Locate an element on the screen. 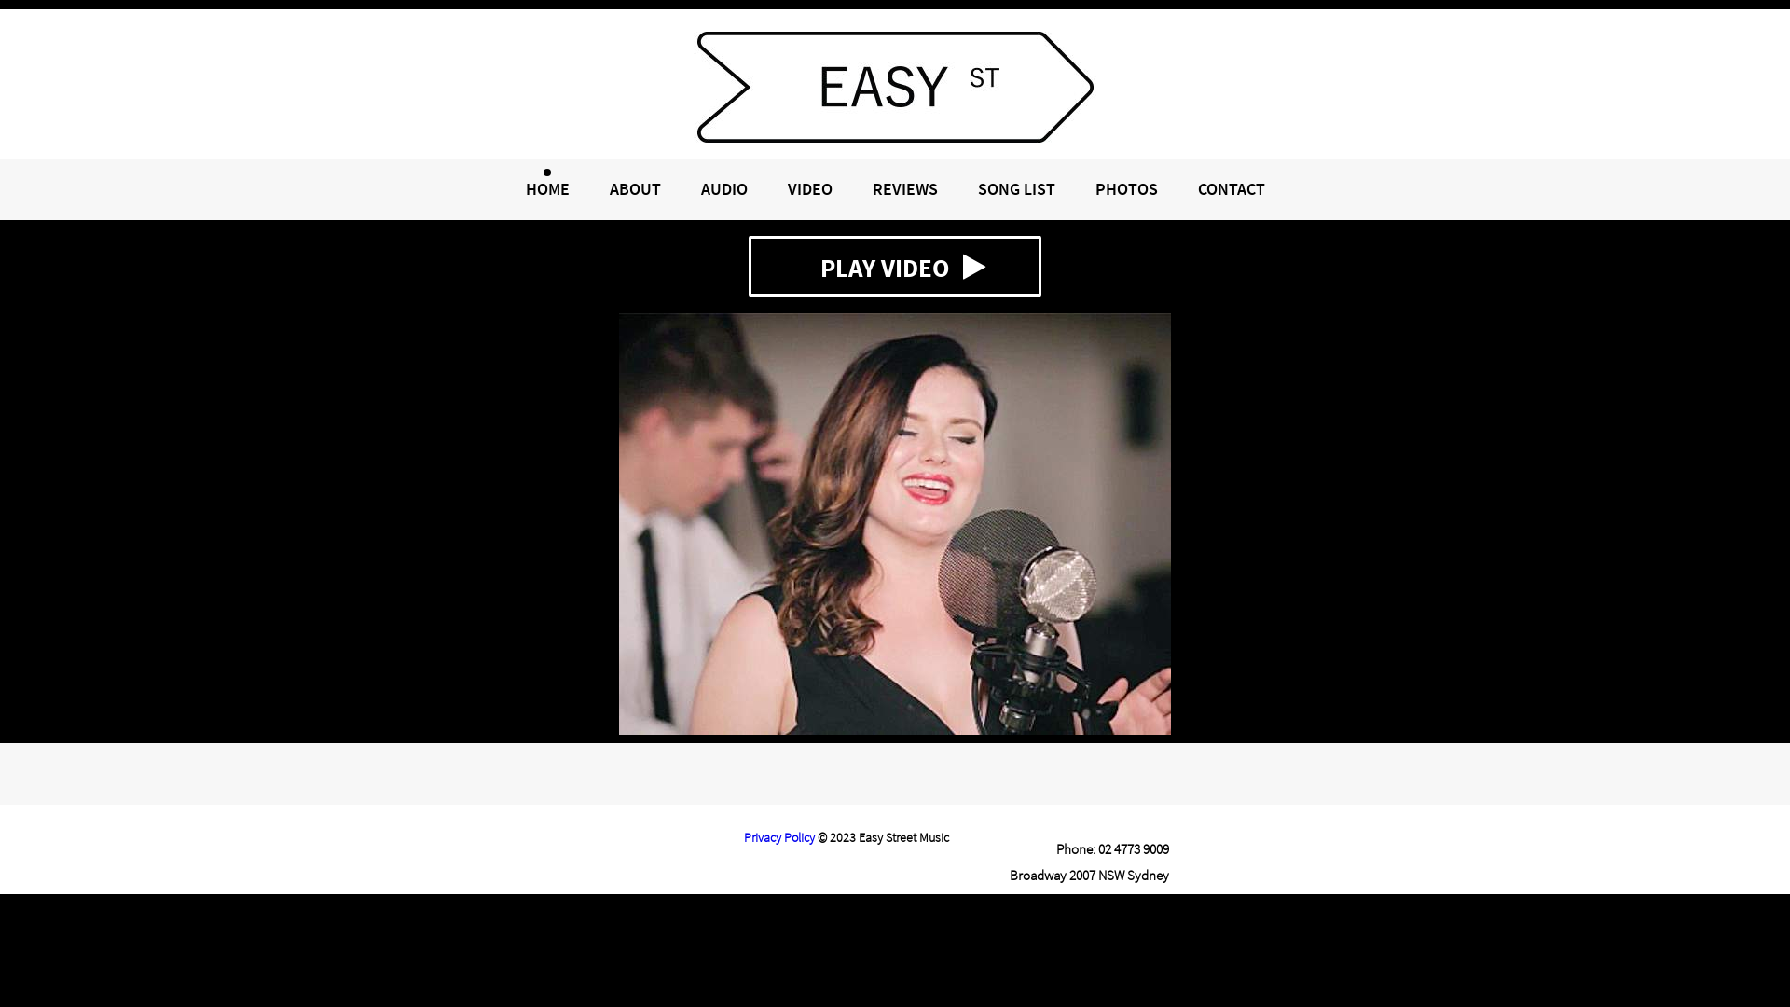  HOME is located at coordinates (548, 188).